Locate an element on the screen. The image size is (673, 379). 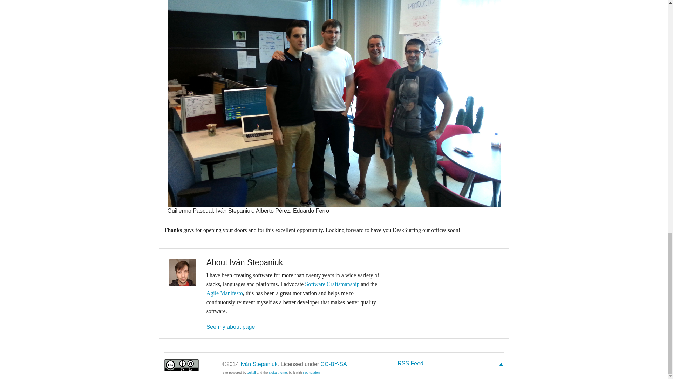
Software Craftsmanship is located at coordinates (332, 284).